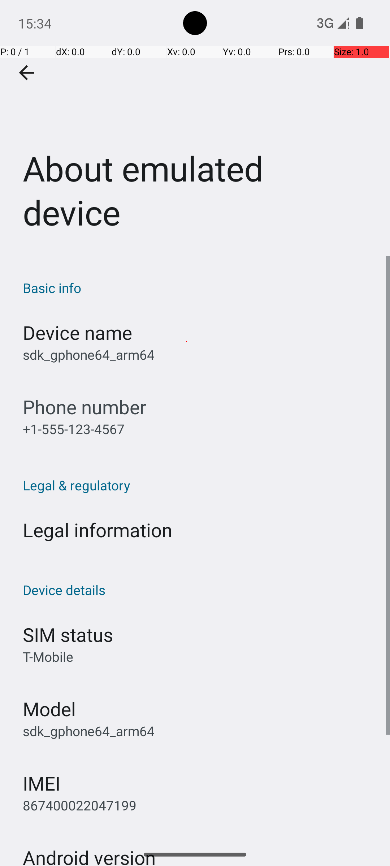 The image size is (390, 866). What do you see at coordinates (42, 783) in the screenshot?
I see `IMEI` at bounding box center [42, 783].